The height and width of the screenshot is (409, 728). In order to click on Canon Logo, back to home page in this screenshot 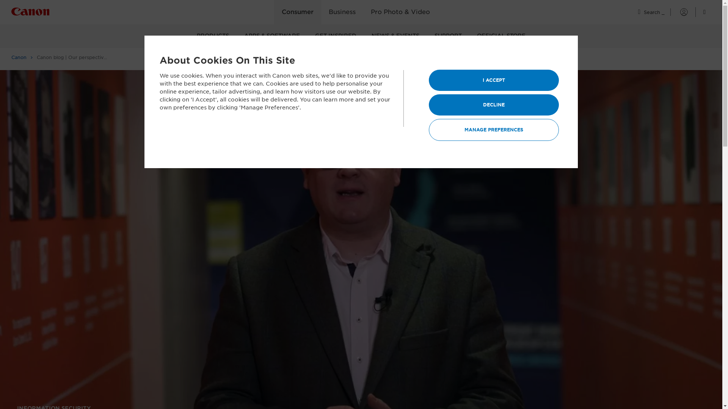, I will do `click(45, 13)`.